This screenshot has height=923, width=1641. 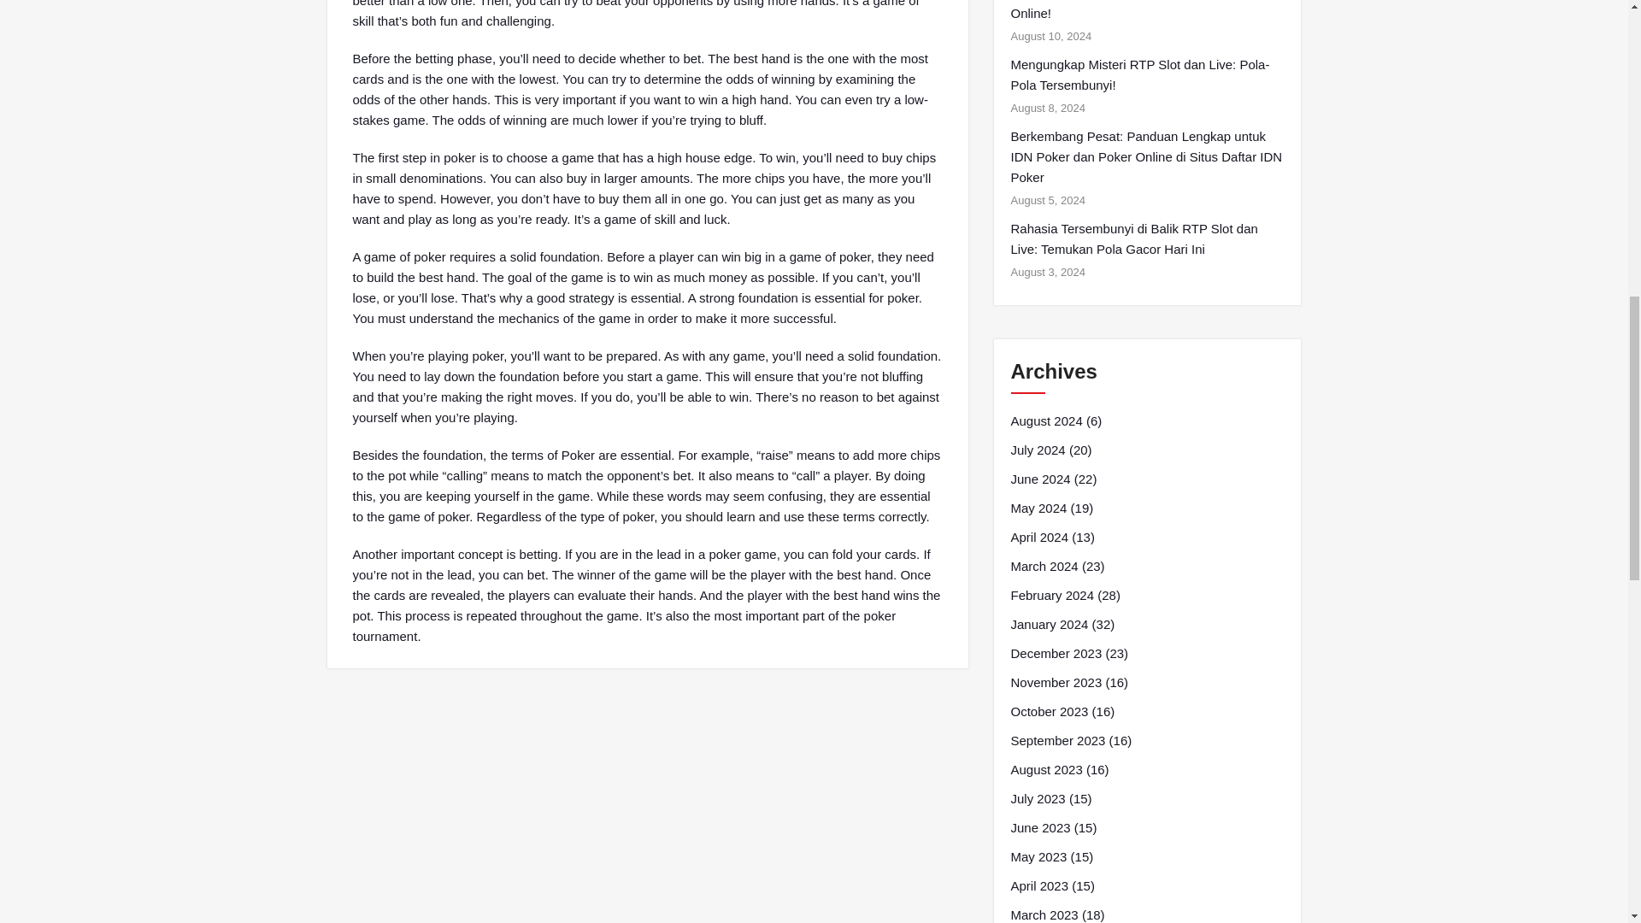 I want to click on August 2024, so click(x=1046, y=420).